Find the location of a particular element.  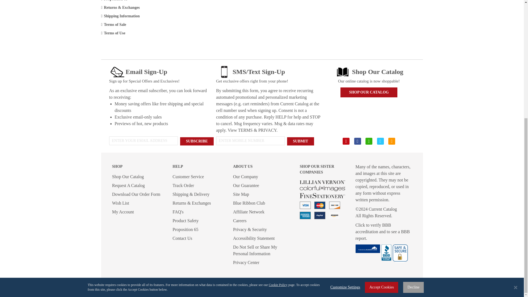

facebook is located at coordinates (358, 141).